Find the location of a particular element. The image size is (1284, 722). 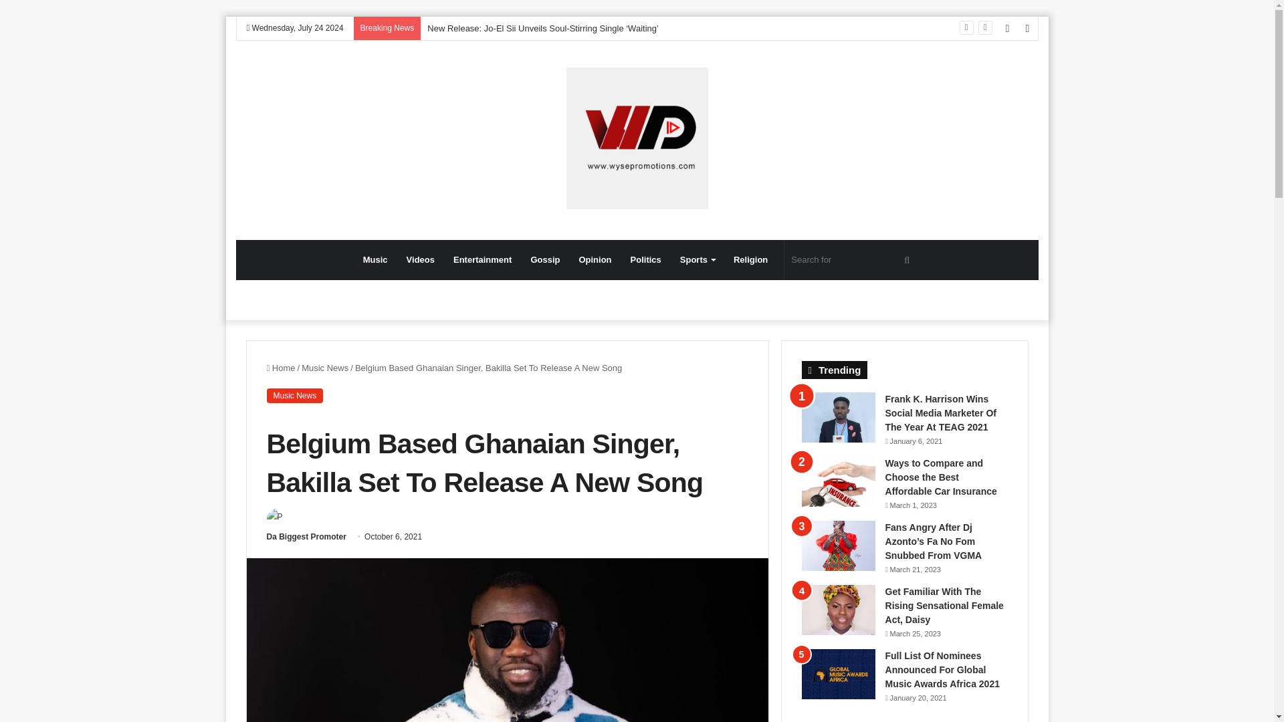

Gossip is located at coordinates (544, 259).